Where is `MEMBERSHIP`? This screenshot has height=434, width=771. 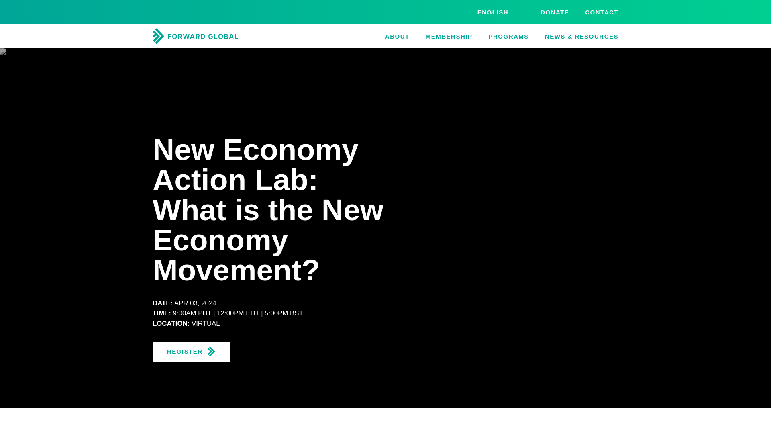
MEMBERSHIP is located at coordinates (449, 36).